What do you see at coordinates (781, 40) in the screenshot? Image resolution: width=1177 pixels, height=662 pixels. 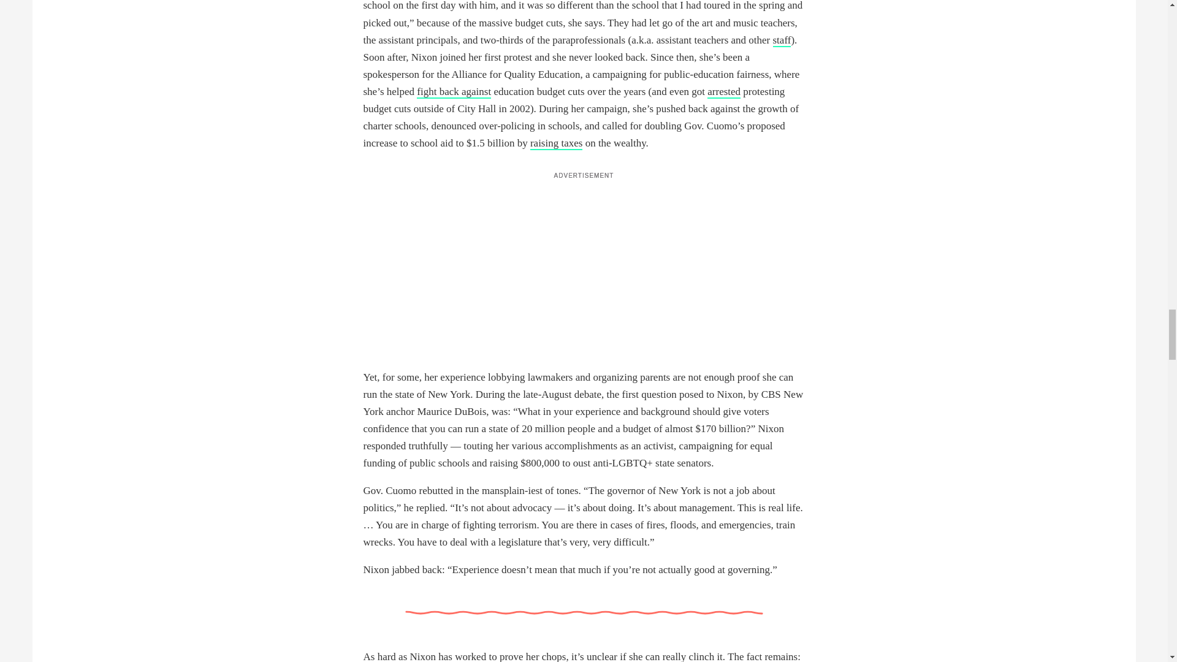 I see `staff` at bounding box center [781, 40].